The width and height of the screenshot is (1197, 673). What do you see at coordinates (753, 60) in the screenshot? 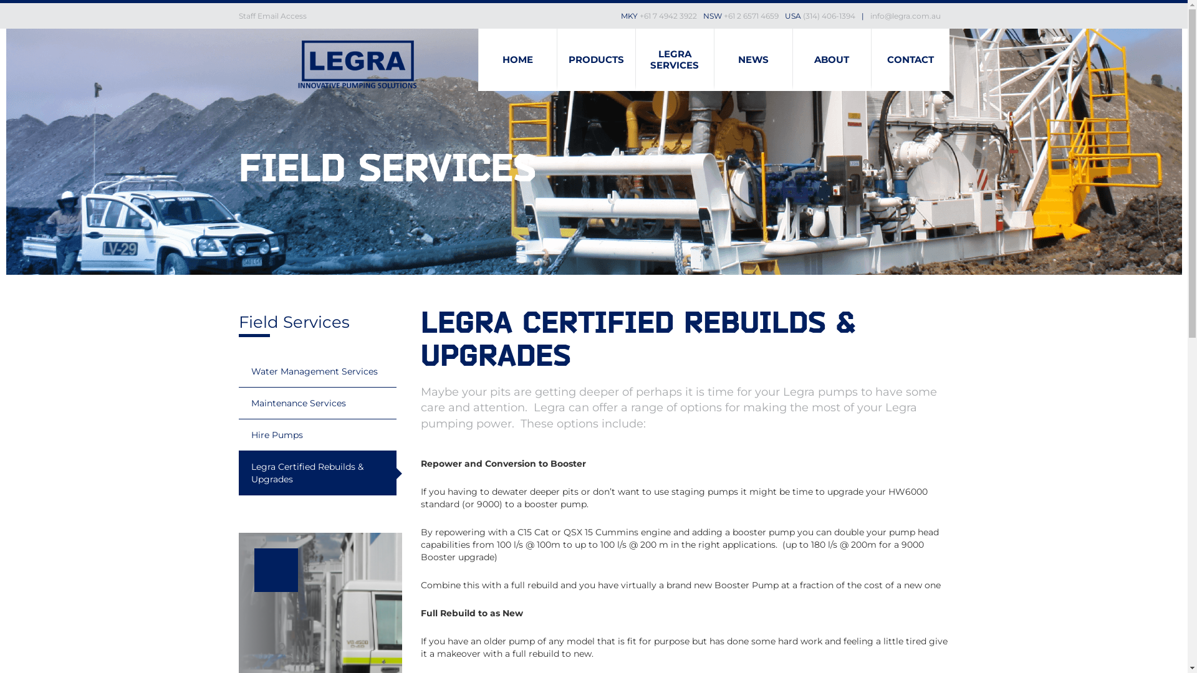
I see `NEWS` at bounding box center [753, 60].